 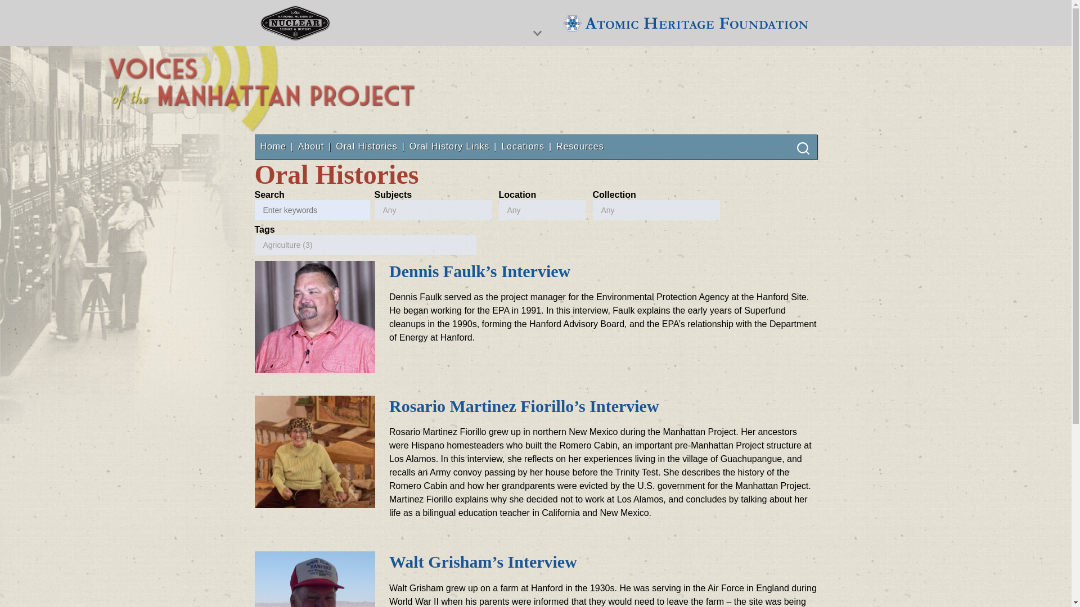 I want to click on Oral History Links, so click(x=449, y=146).